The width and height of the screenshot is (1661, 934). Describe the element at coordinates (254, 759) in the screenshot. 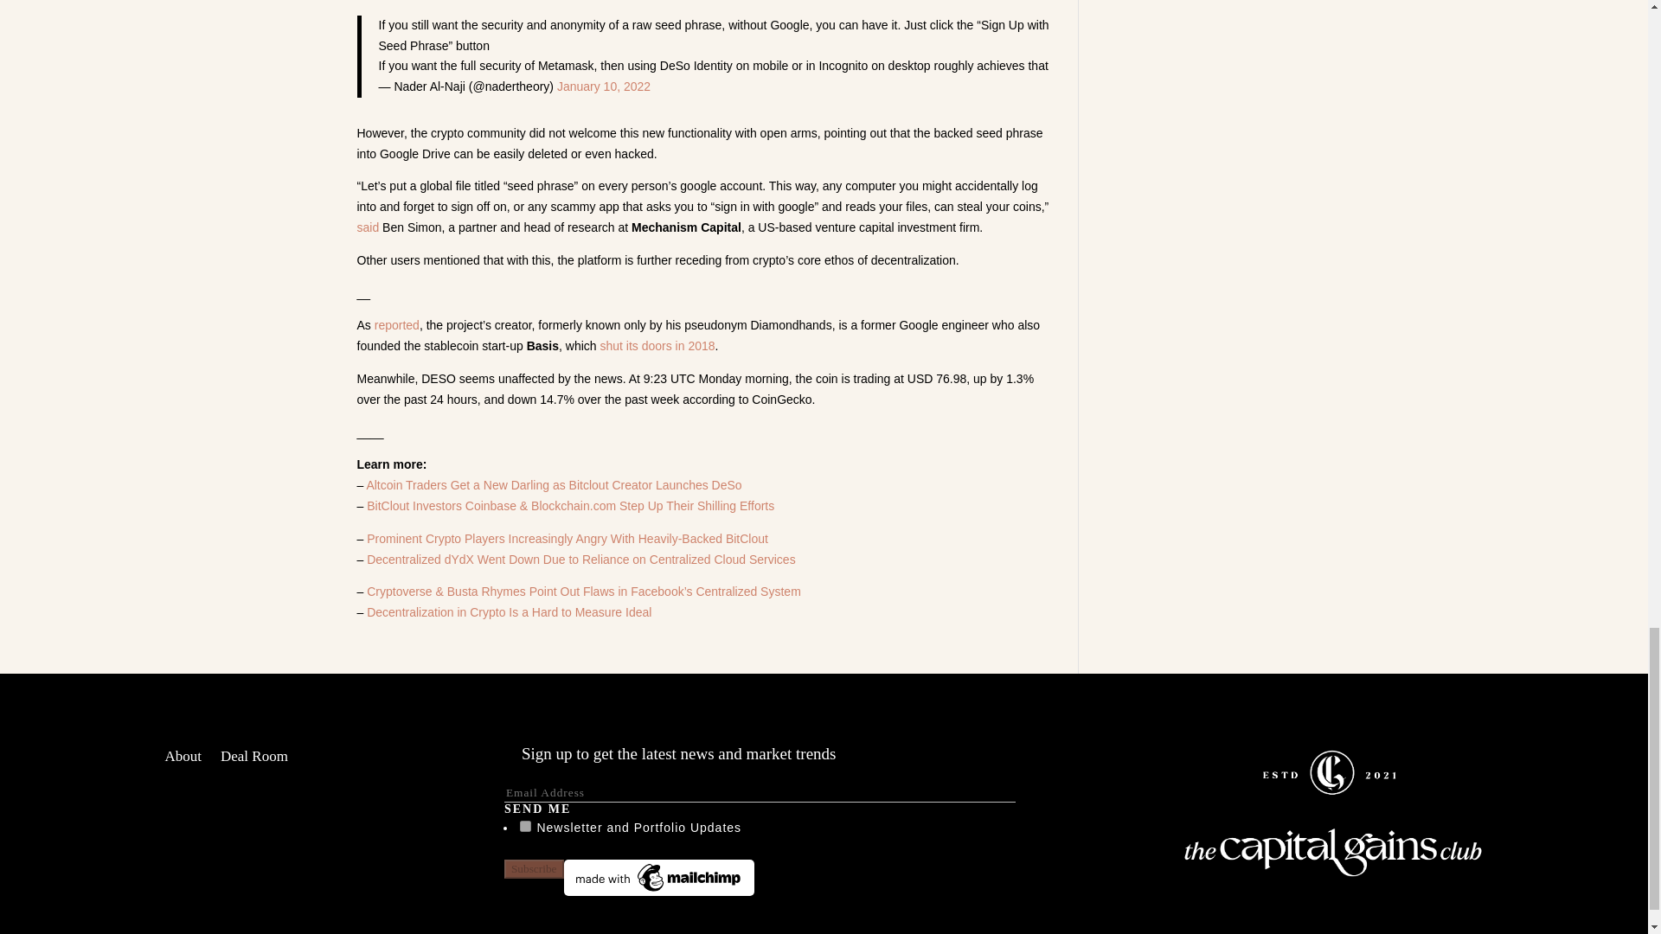

I see `Deal Room` at that location.